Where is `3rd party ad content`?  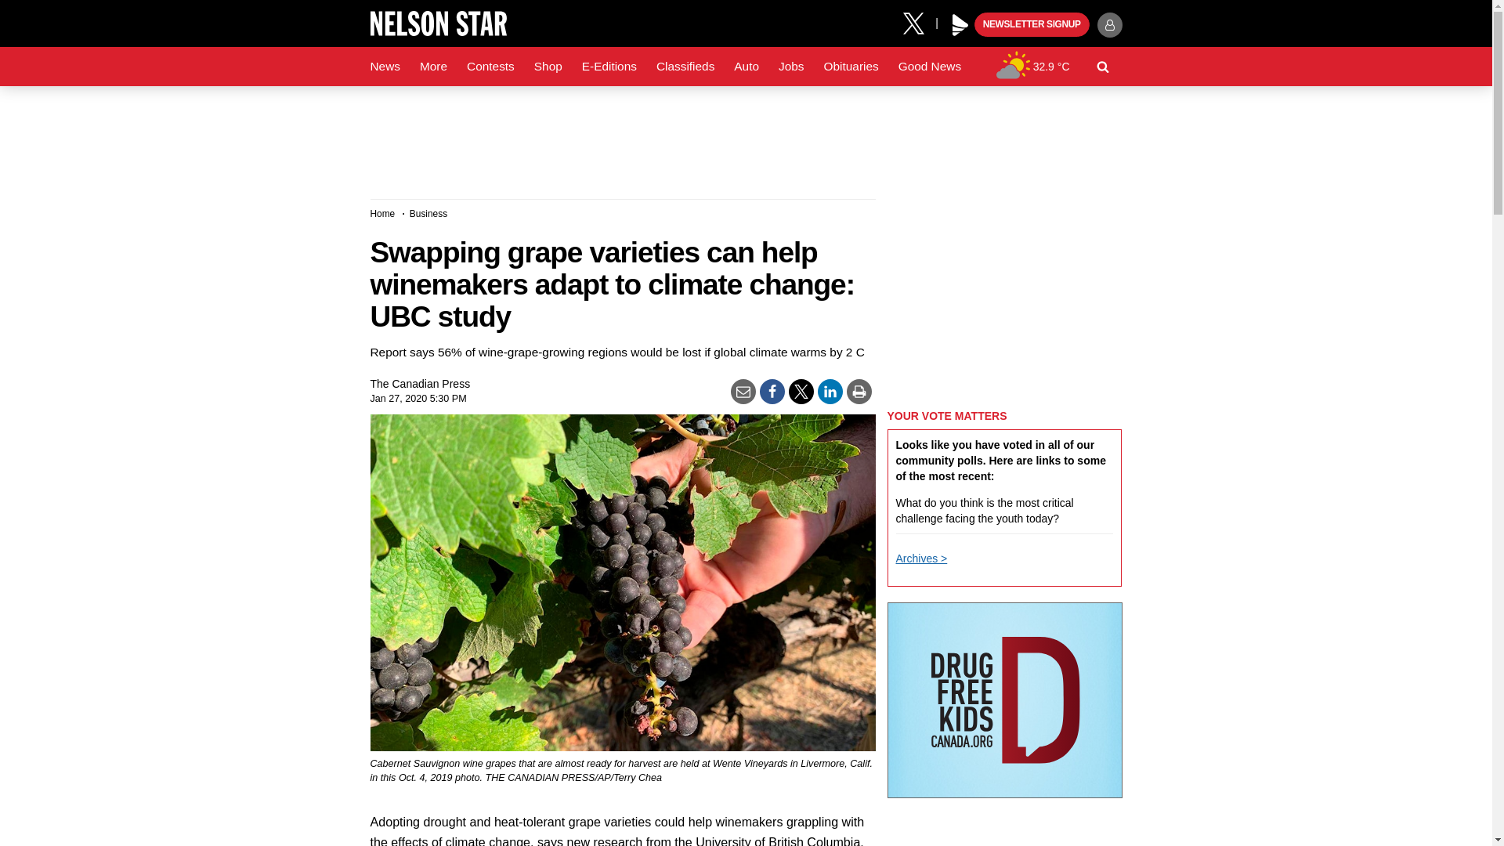 3rd party ad content is located at coordinates (745, 136).